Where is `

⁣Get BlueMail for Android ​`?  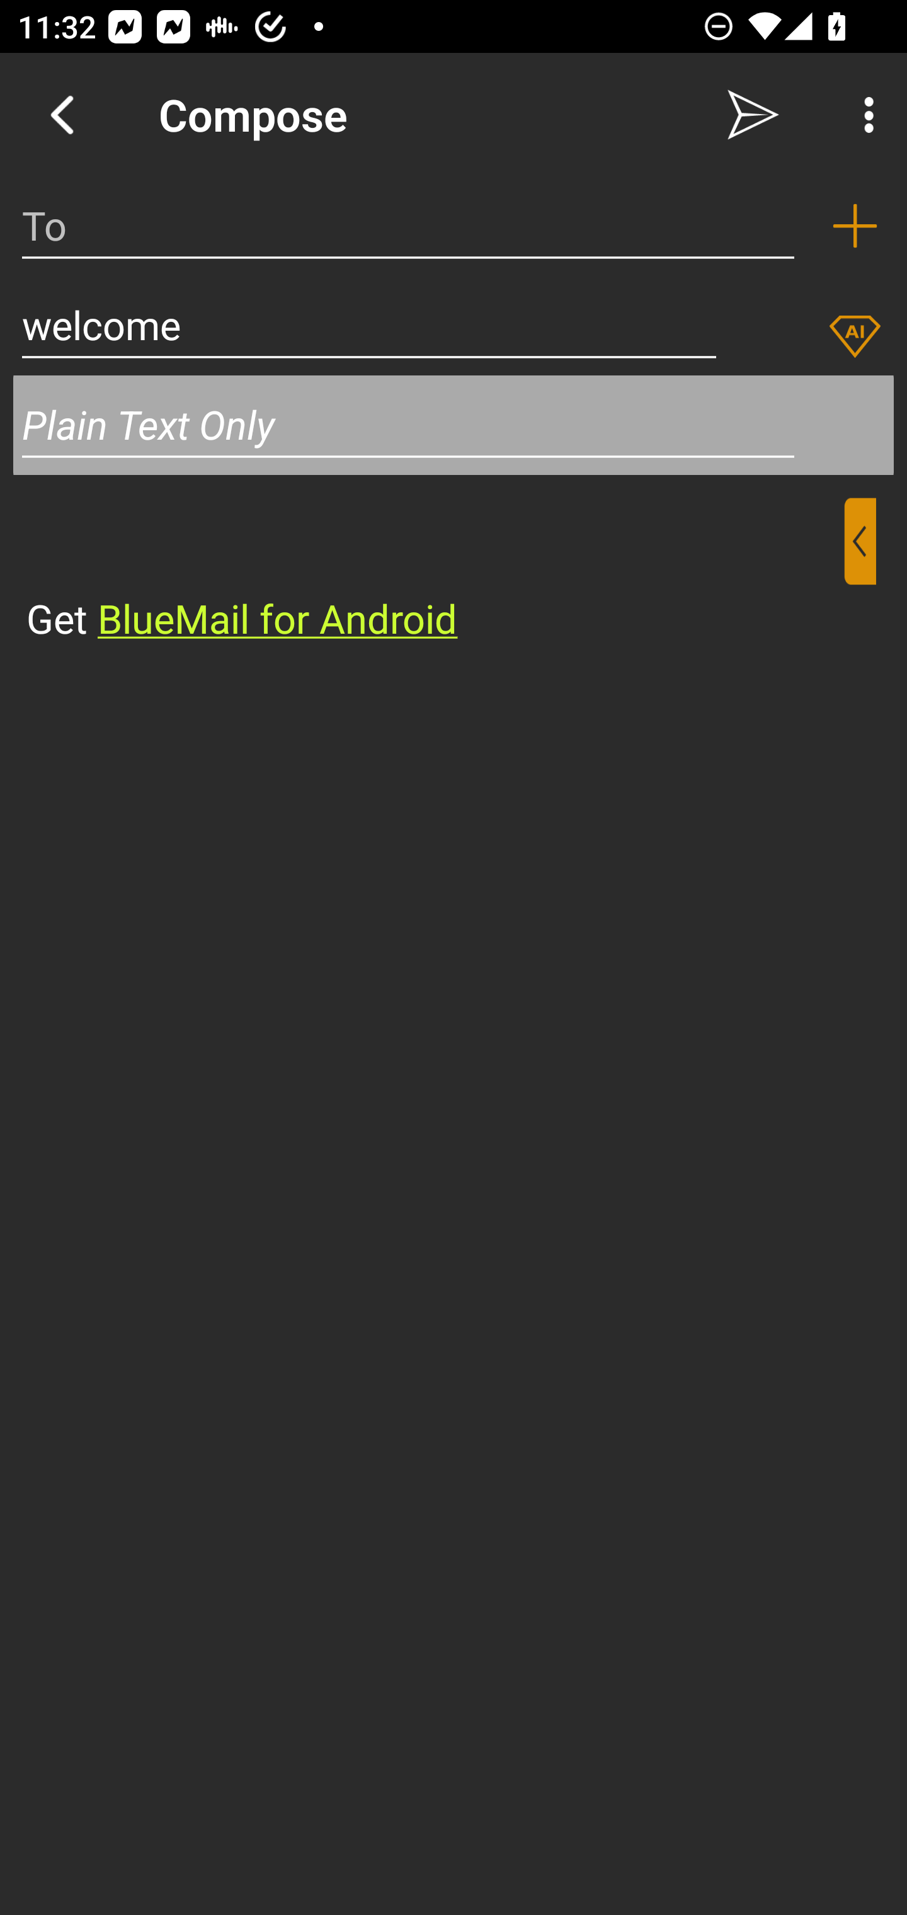 

⁣Get BlueMail for Android ​ is located at coordinates (434, 572).